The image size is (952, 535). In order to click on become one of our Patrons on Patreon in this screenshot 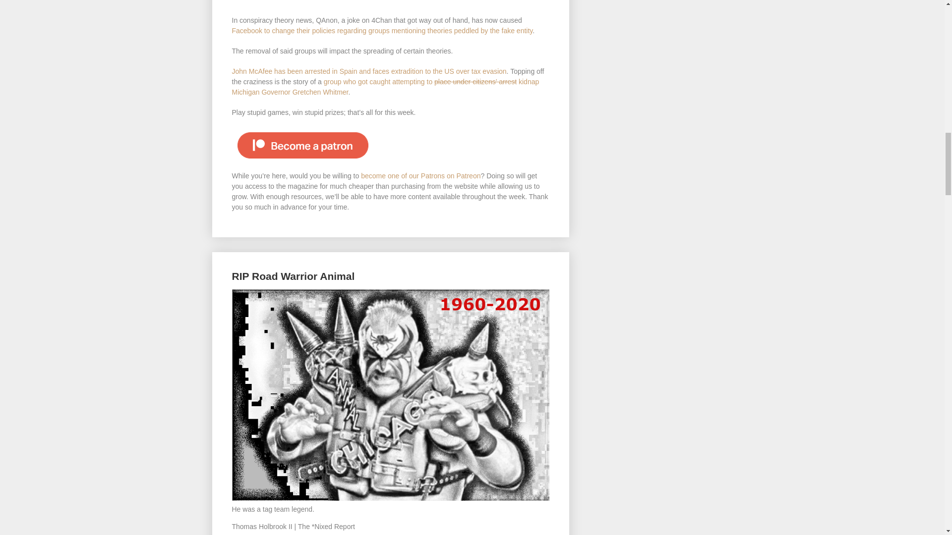, I will do `click(420, 175)`.